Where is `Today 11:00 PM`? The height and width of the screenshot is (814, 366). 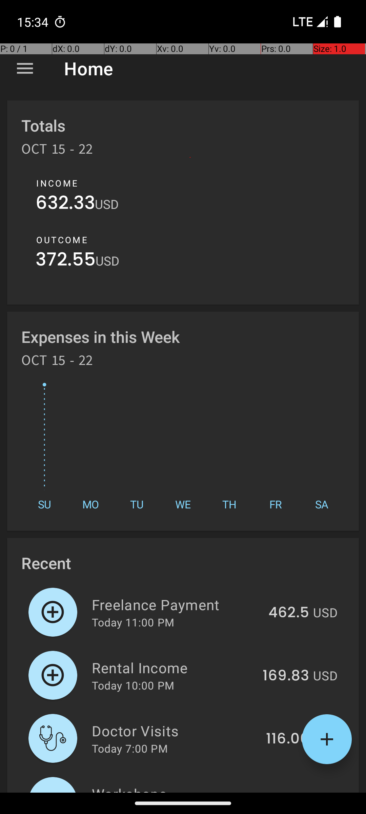 Today 11:00 PM is located at coordinates (133, 622).